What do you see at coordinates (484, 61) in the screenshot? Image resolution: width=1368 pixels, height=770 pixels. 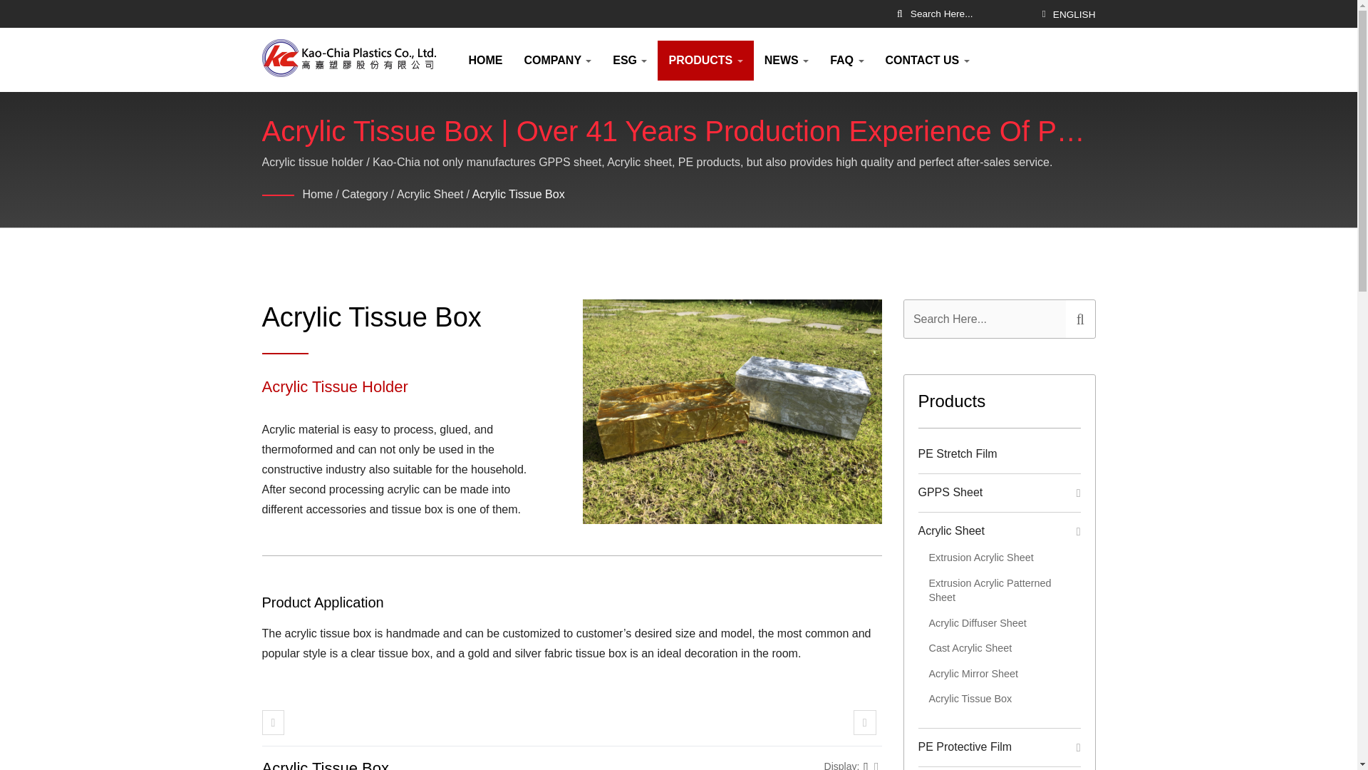 I see `HOME` at bounding box center [484, 61].